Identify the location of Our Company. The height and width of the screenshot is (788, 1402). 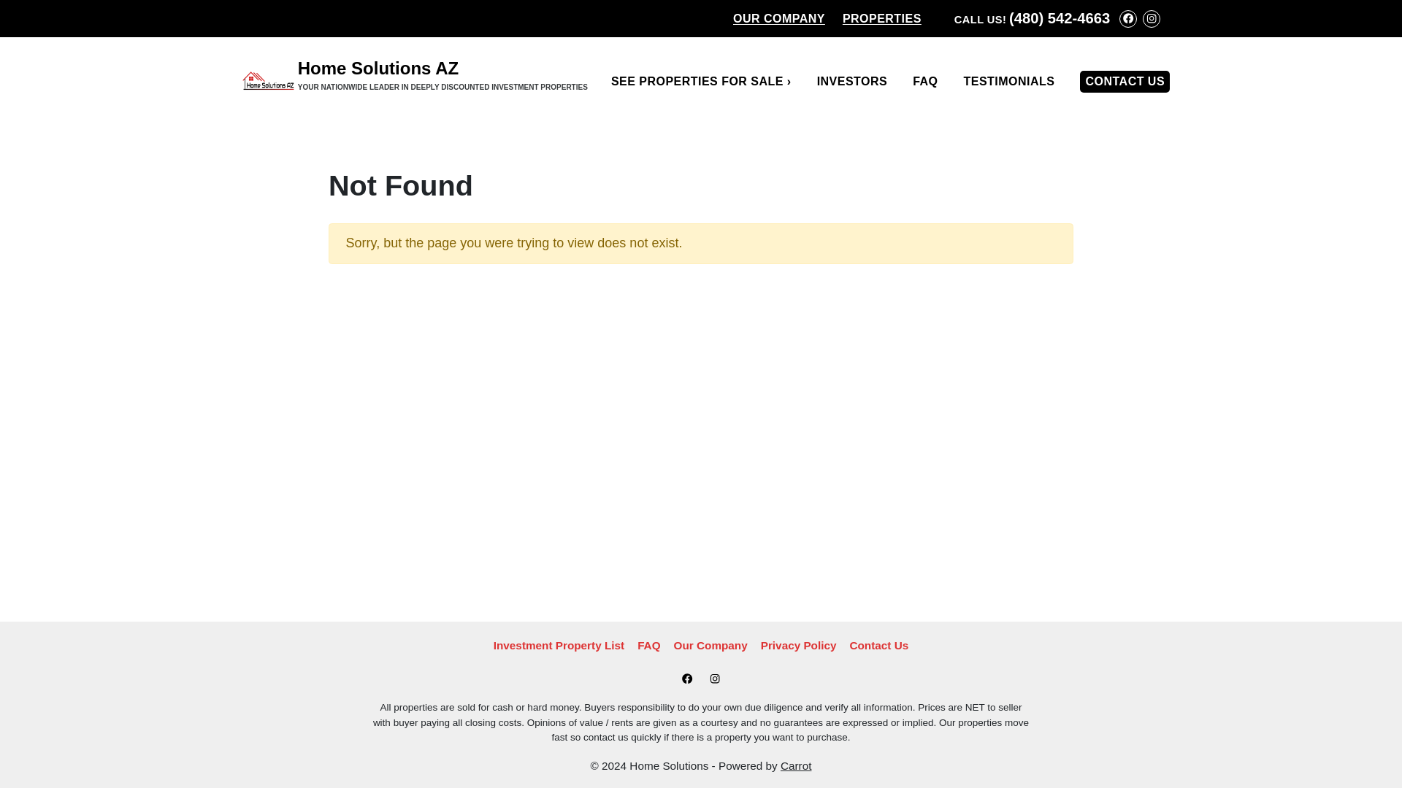
(710, 645).